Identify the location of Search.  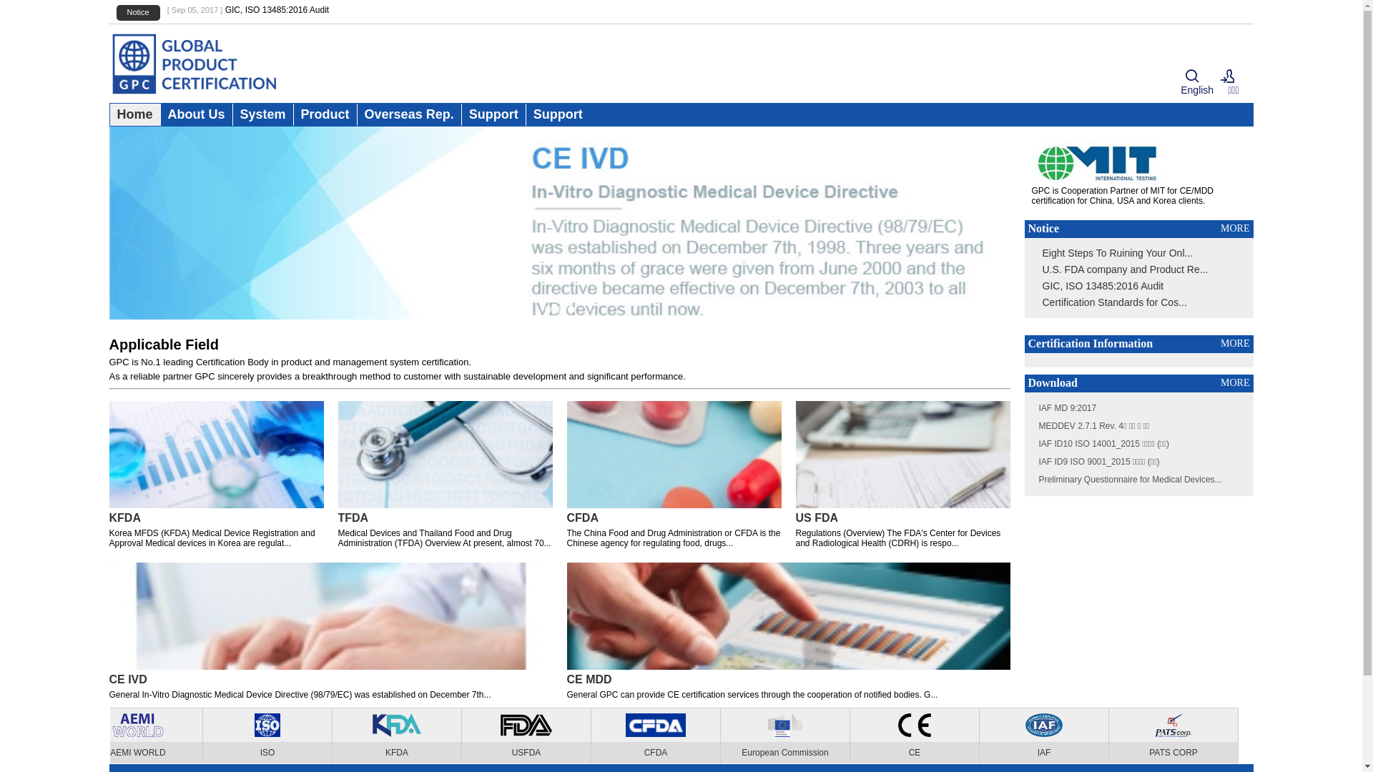
(1192, 77).